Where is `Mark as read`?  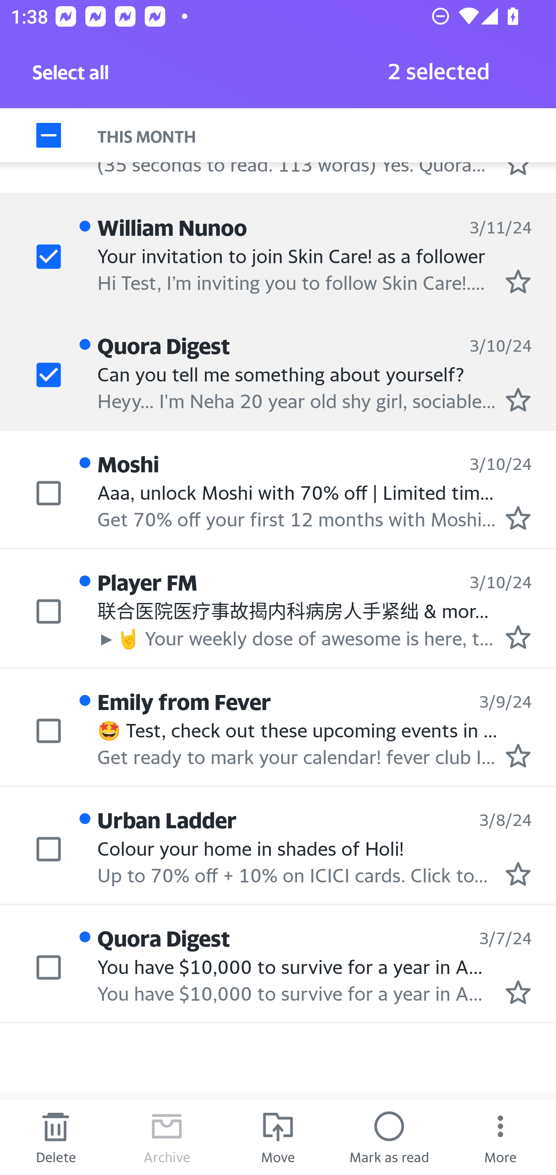 Mark as read is located at coordinates (389, 1137).